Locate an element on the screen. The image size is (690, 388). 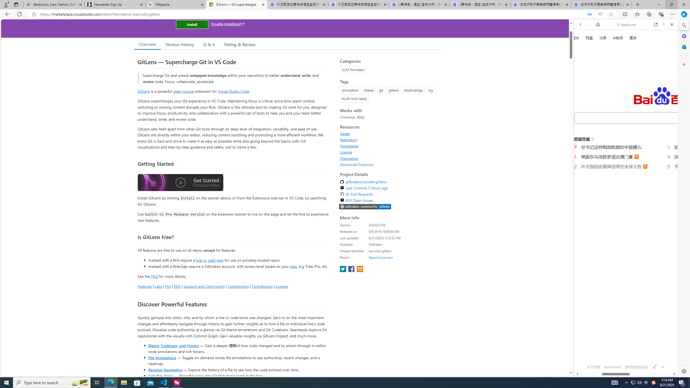
Forward is located at coordinates (589, 24).